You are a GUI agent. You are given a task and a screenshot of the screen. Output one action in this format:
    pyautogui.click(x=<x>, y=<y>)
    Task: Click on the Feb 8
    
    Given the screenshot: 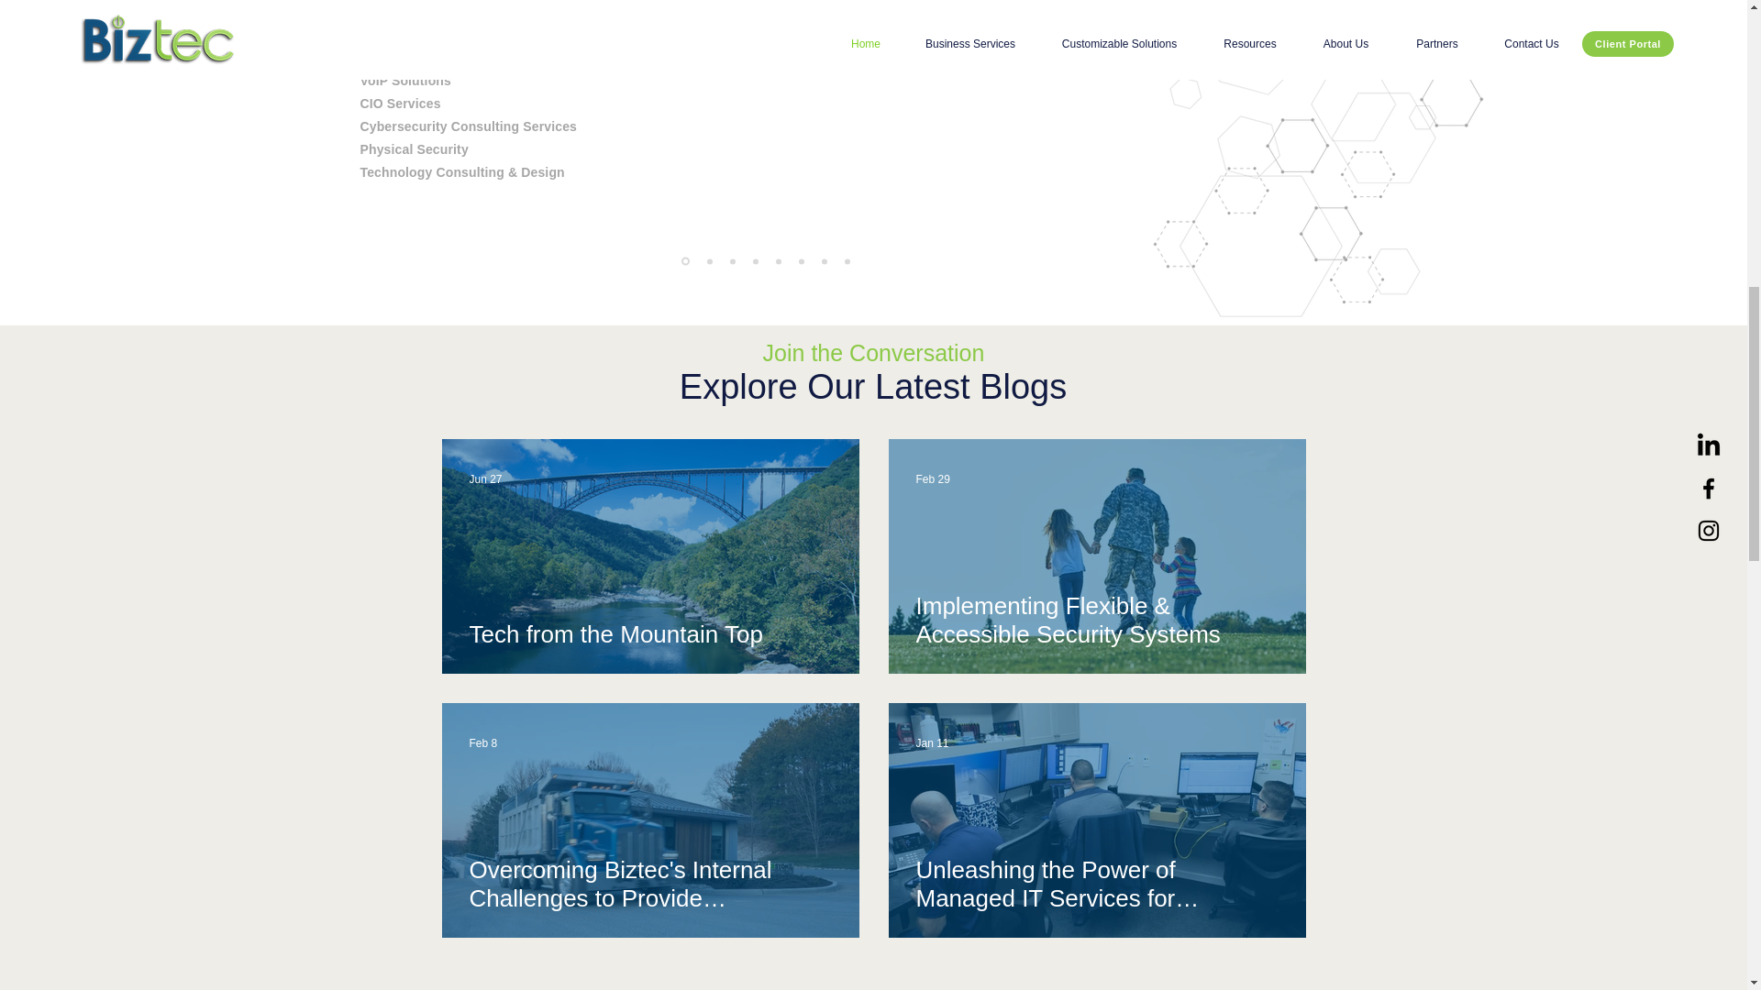 What is the action you would take?
    pyautogui.click(x=484, y=742)
    